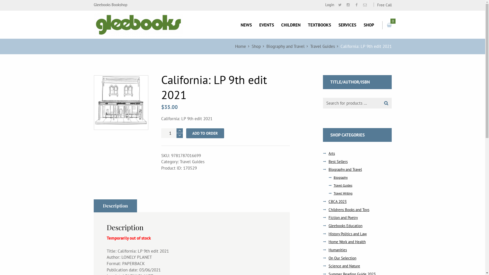 The image size is (489, 275). Describe the element at coordinates (266, 25) in the screenshot. I see `EVENTS` at that location.